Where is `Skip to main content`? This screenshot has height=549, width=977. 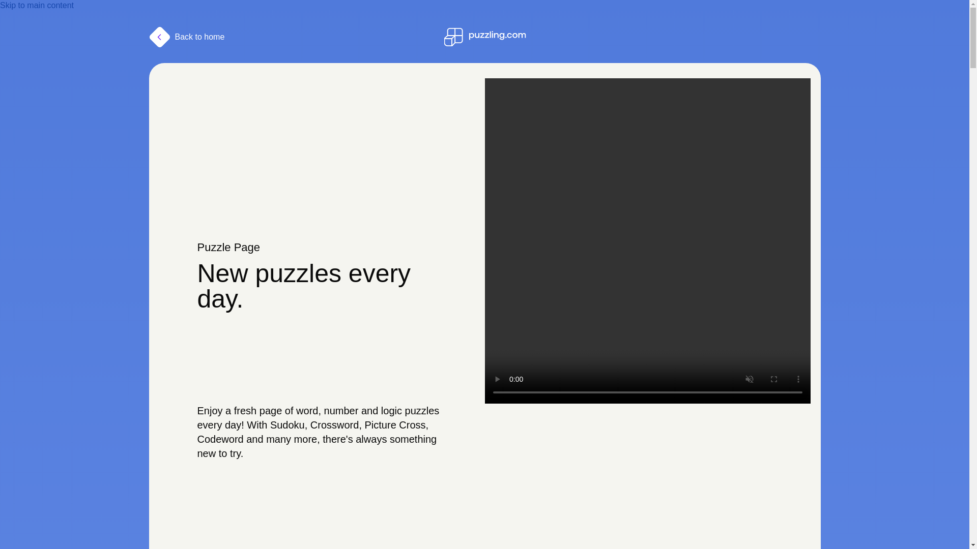 Skip to main content is located at coordinates (37, 5).